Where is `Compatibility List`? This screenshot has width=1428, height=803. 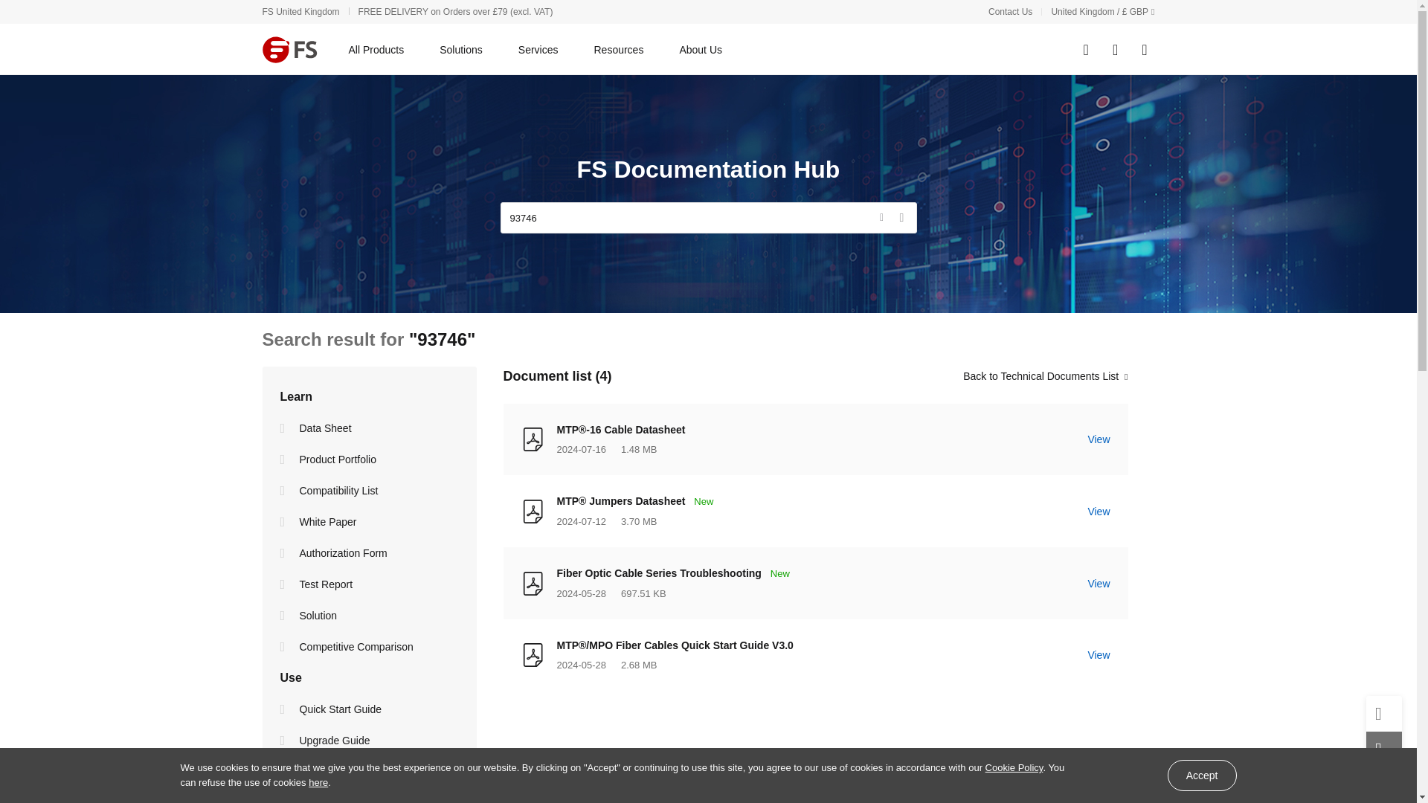 Compatibility List is located at coordinates (286, 491).